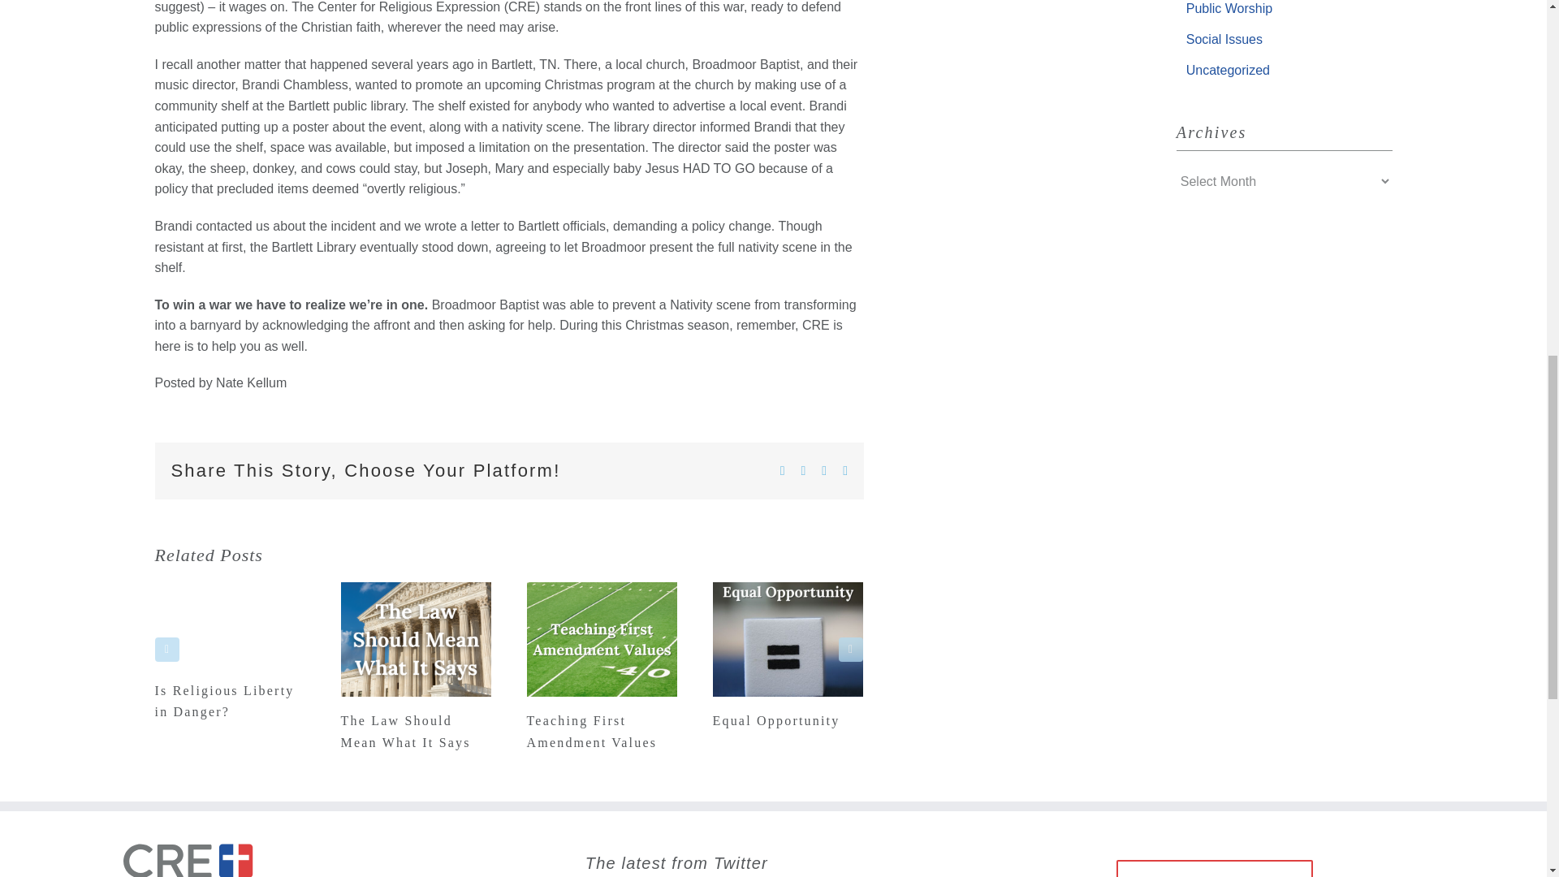 Image resolution: width=1559 pixels, height=877 pixels. What do you see at coordinates (224, 701) in the screenshot?
I see `Is Religious Liberty in Danger?` at bounding box center [224, 701].